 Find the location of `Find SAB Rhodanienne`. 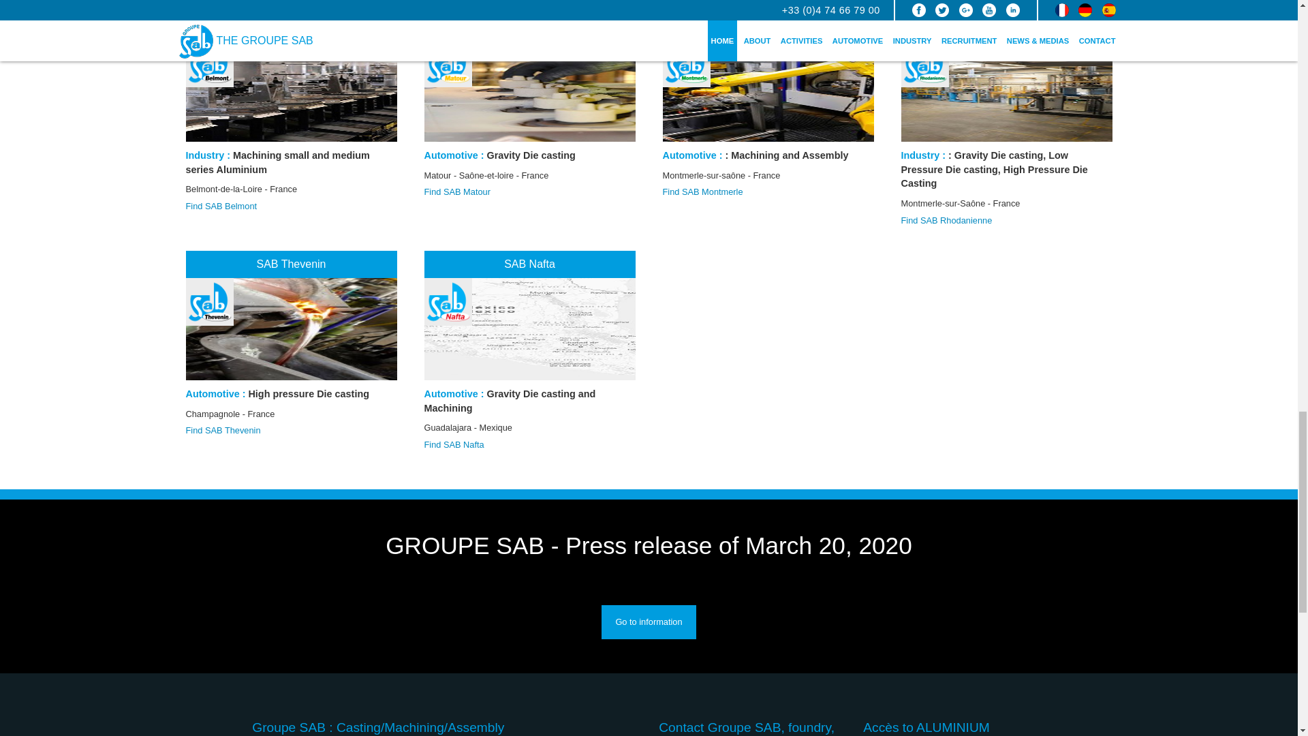

Find SAB Rhodanienne is located at coordinates (1006, 221).